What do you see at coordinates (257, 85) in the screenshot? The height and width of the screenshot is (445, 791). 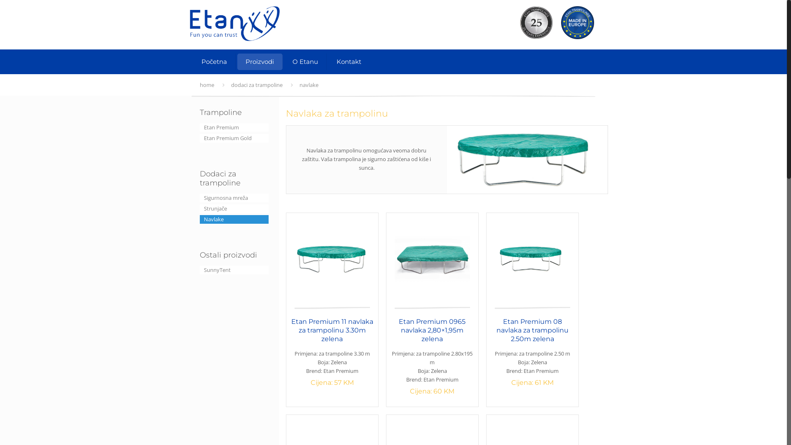 I see `dodaci za trampoline` at bounding box center [257, 85].